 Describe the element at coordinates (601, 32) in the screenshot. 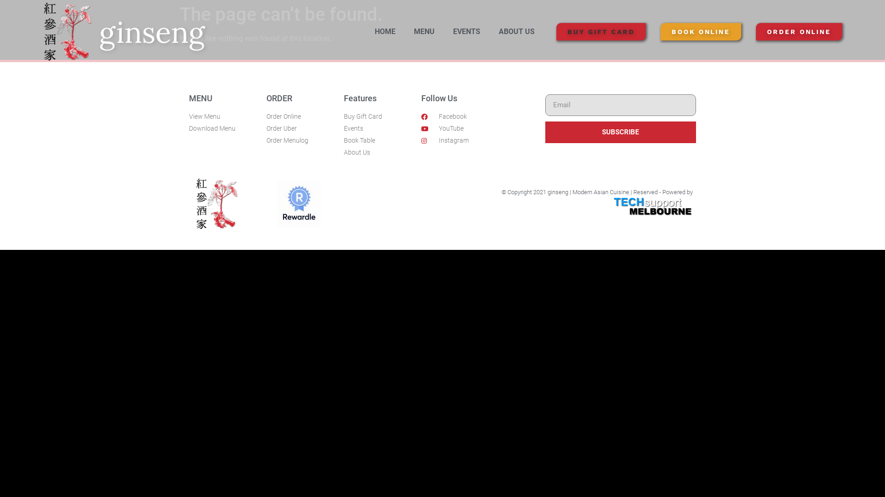

I see `BUY GIFT CARD` at that location.